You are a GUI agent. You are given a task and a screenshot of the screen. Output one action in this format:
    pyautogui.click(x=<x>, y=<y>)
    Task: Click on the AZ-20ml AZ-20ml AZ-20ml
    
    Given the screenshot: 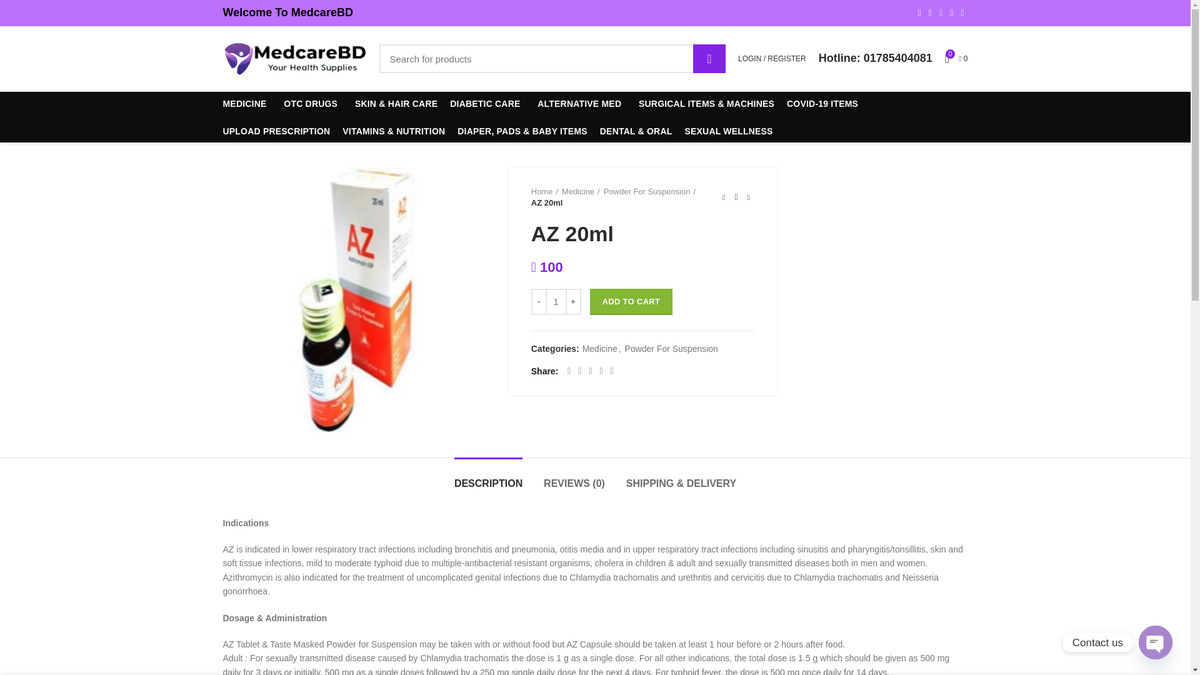 What is the action you would take?
    pyautogui.click(x=356, y=300)
    